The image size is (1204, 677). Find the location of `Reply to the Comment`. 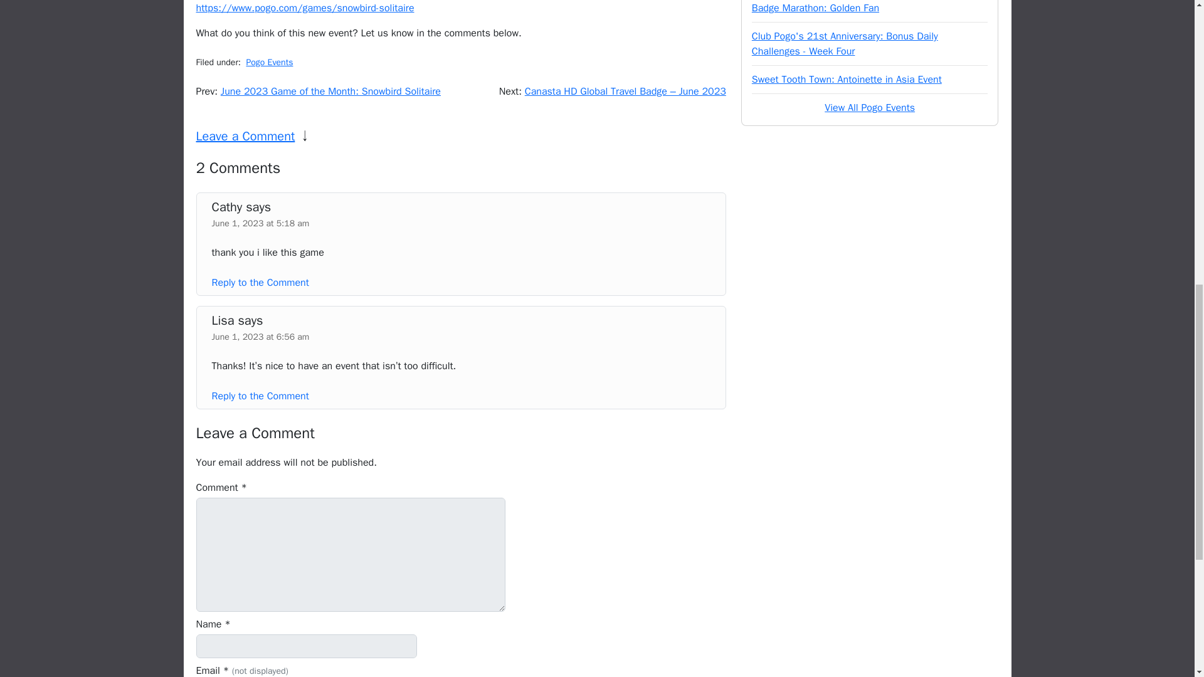

Reply to the Comment is located at coordinates (260, 396).